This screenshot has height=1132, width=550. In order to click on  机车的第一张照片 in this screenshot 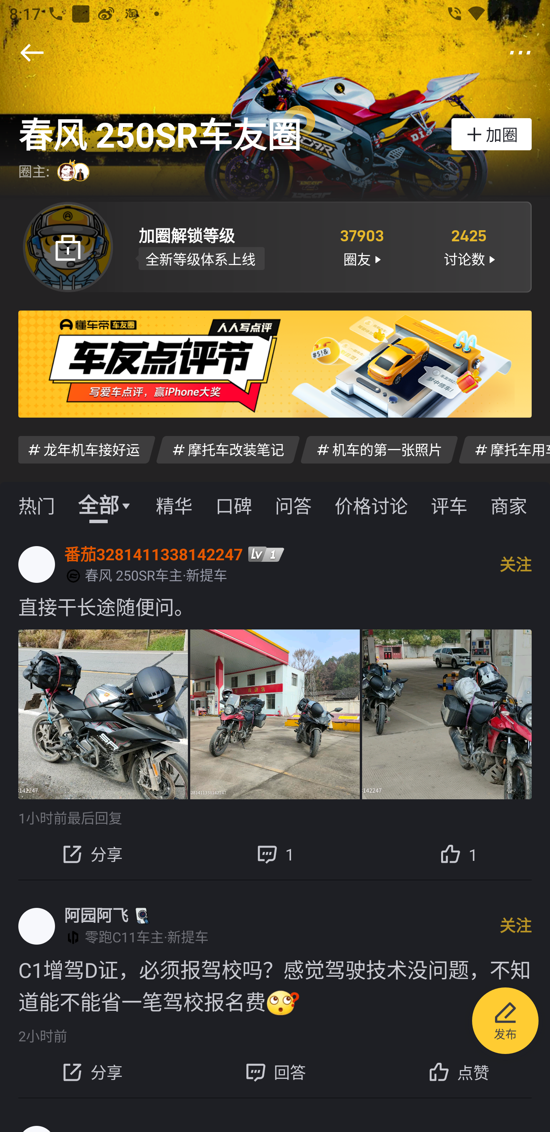, I will do `click(379, 449)`.